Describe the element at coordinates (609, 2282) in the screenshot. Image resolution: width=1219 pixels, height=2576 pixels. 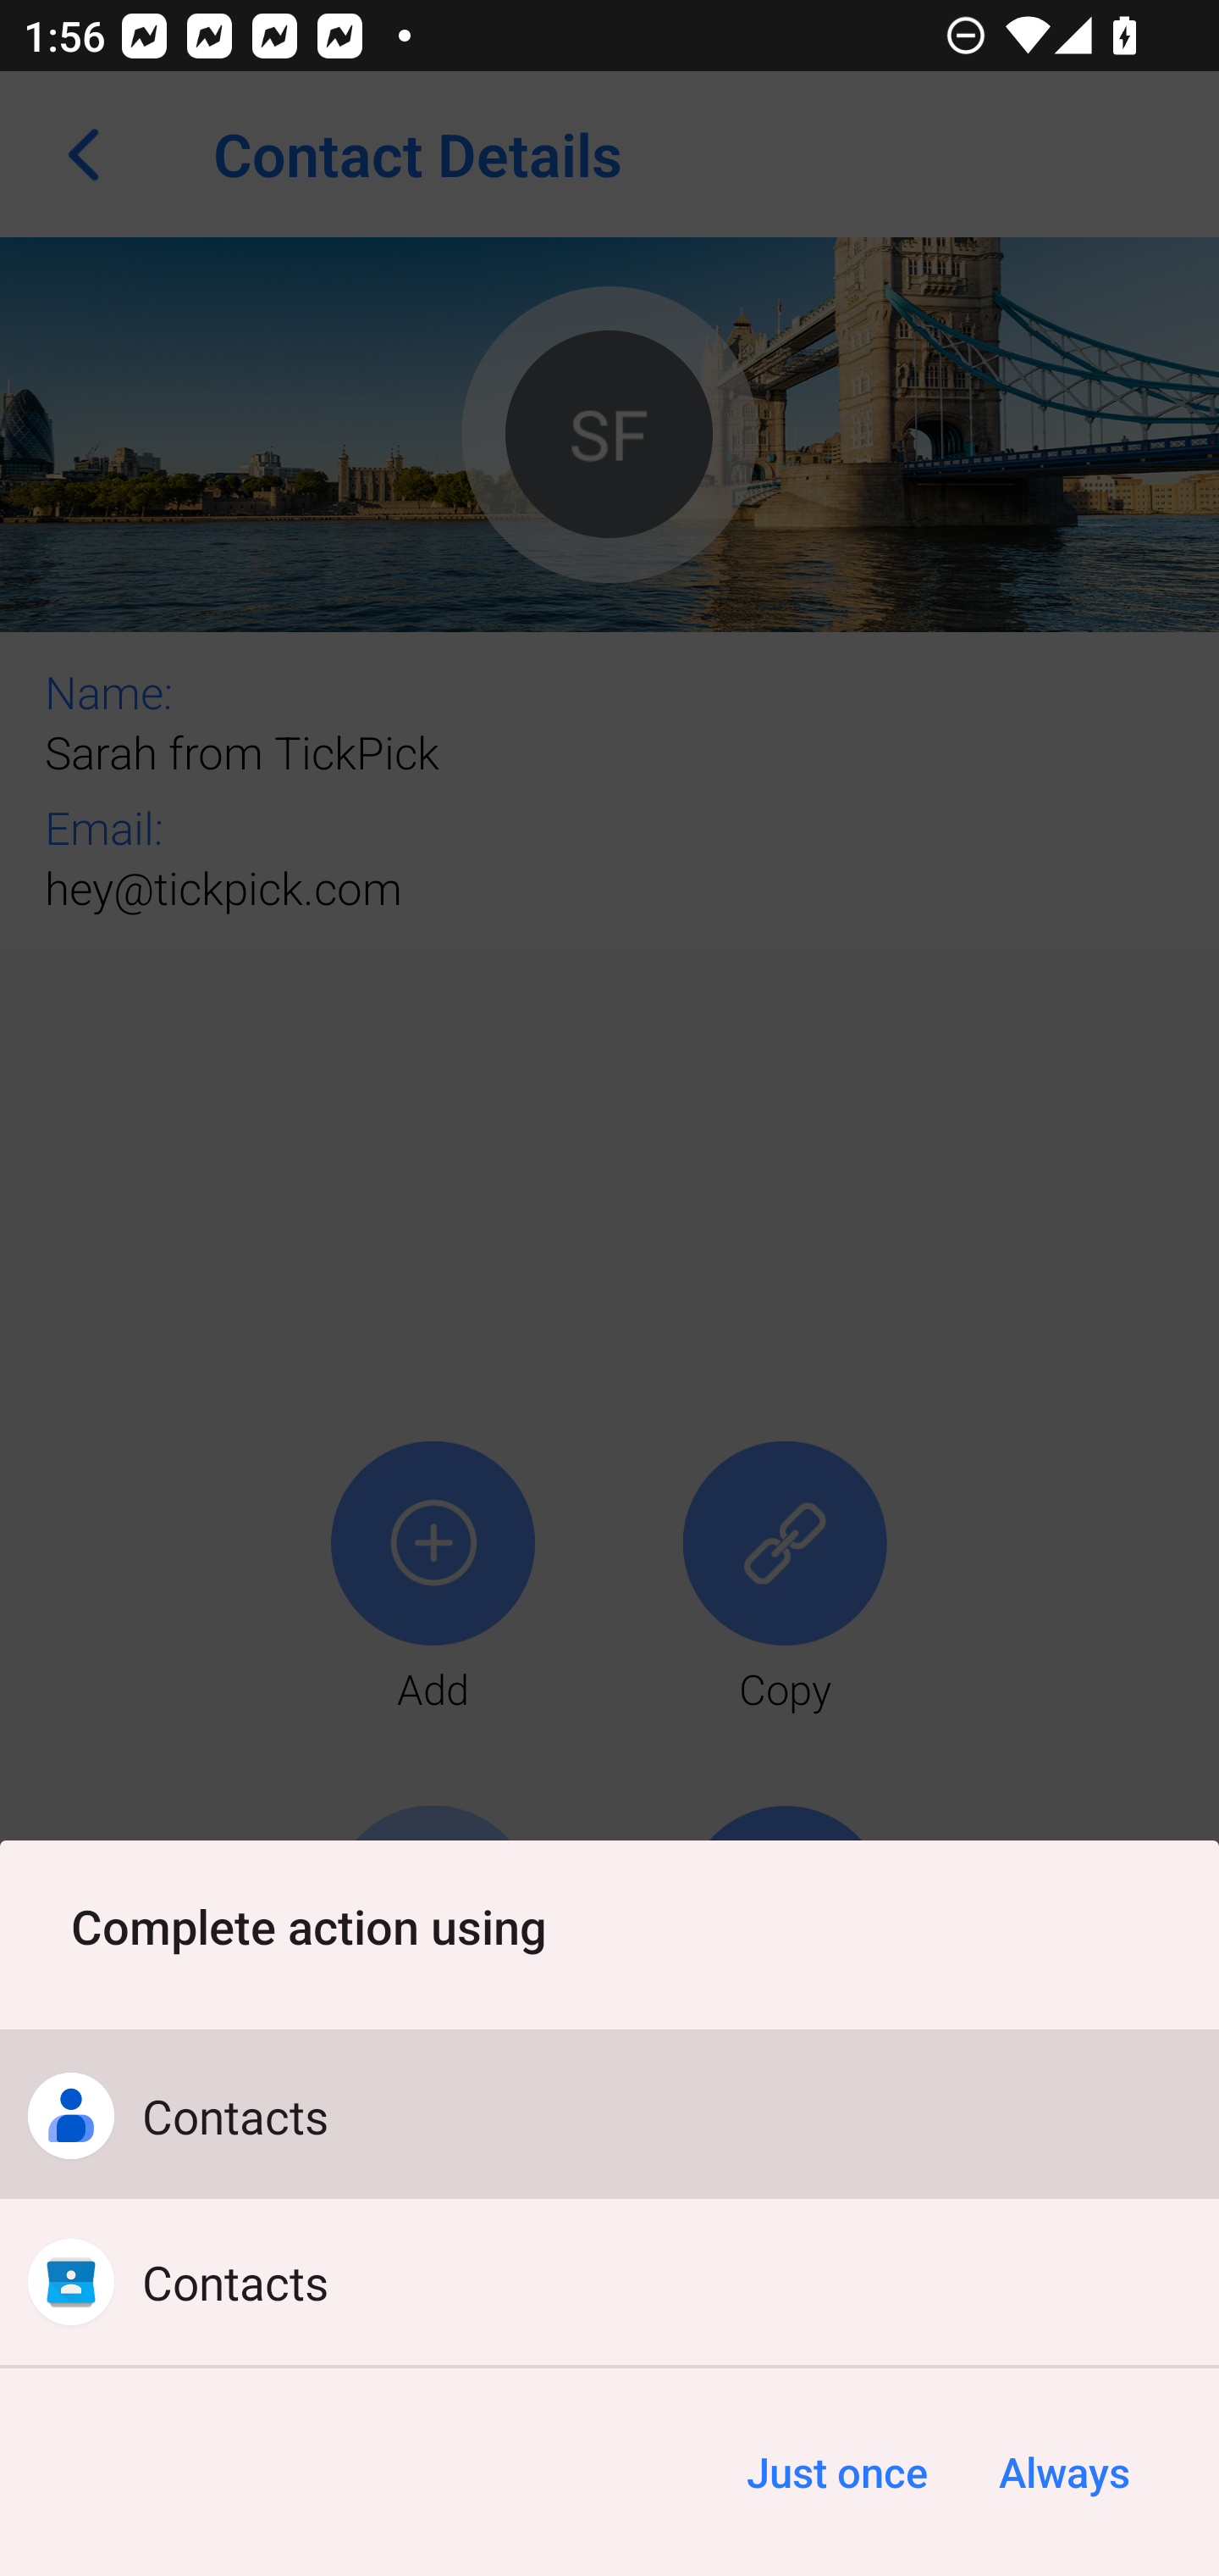
I see `Contacts` at that location.